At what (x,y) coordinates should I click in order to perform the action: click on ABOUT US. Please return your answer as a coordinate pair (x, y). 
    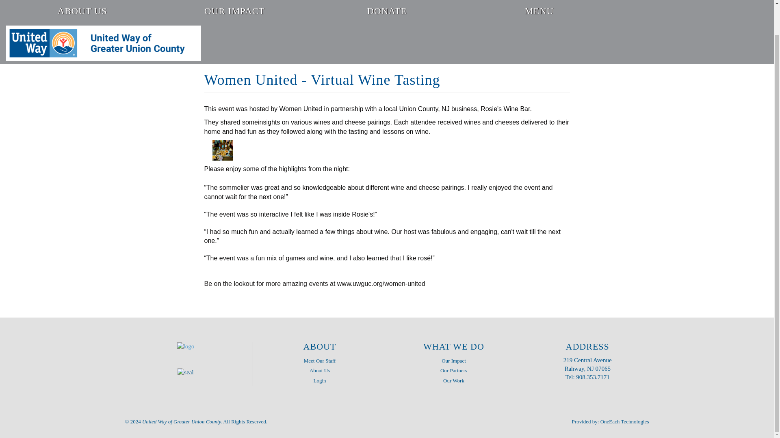
    Looking at the image, I should click on (82, 11).